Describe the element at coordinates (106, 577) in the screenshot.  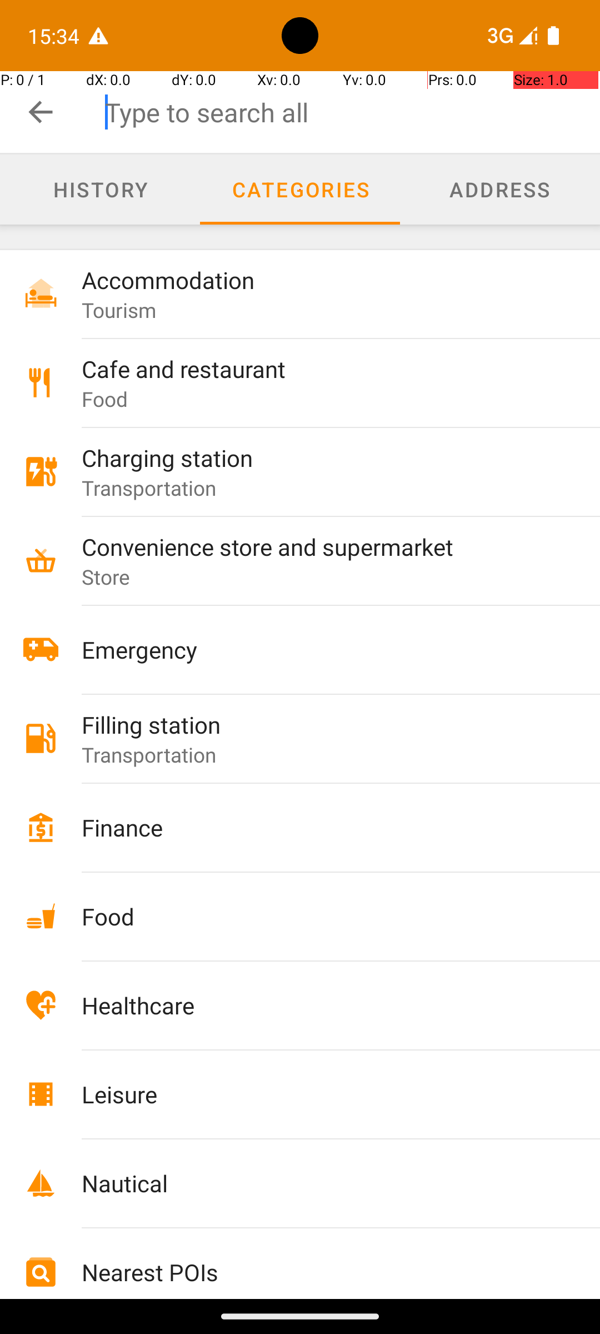
I see `Store` at that location.